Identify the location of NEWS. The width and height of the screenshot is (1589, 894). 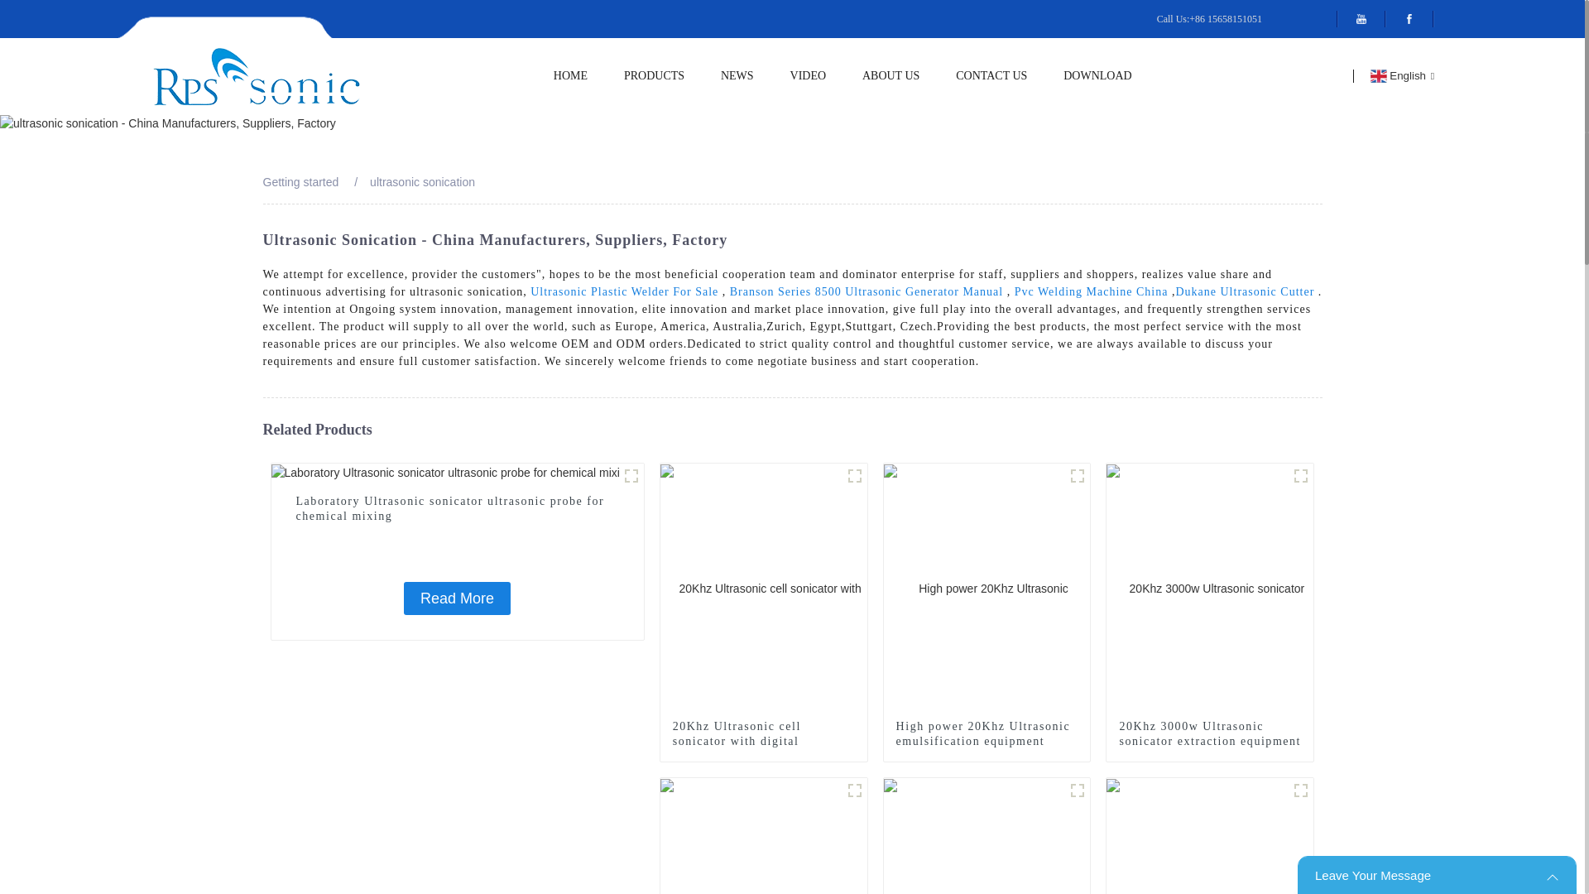
(737, 76).